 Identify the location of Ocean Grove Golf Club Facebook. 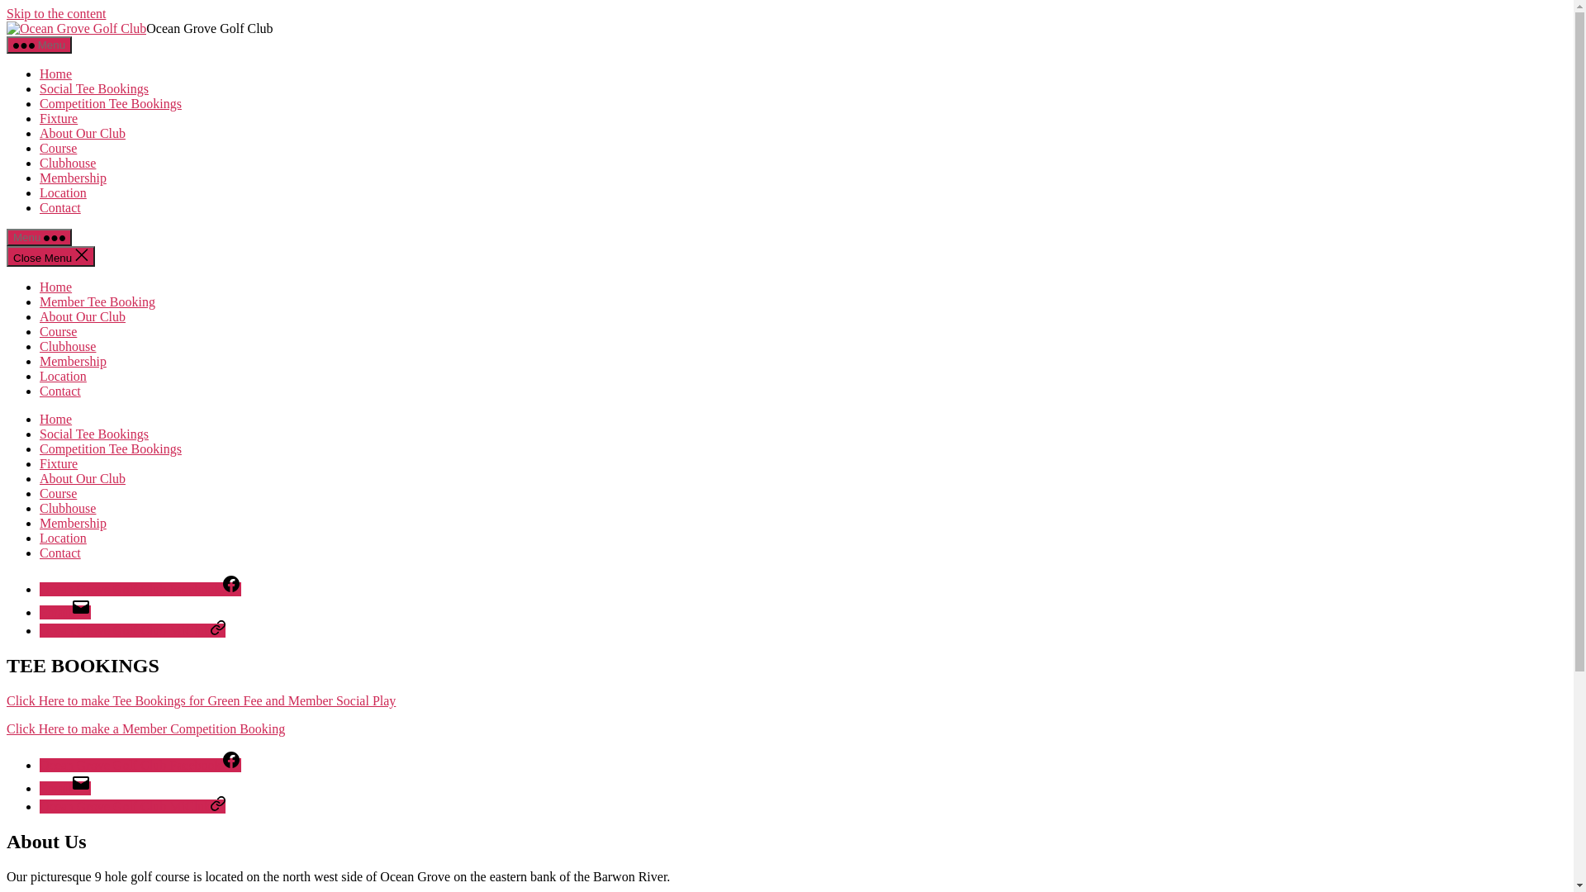
(140, 765).